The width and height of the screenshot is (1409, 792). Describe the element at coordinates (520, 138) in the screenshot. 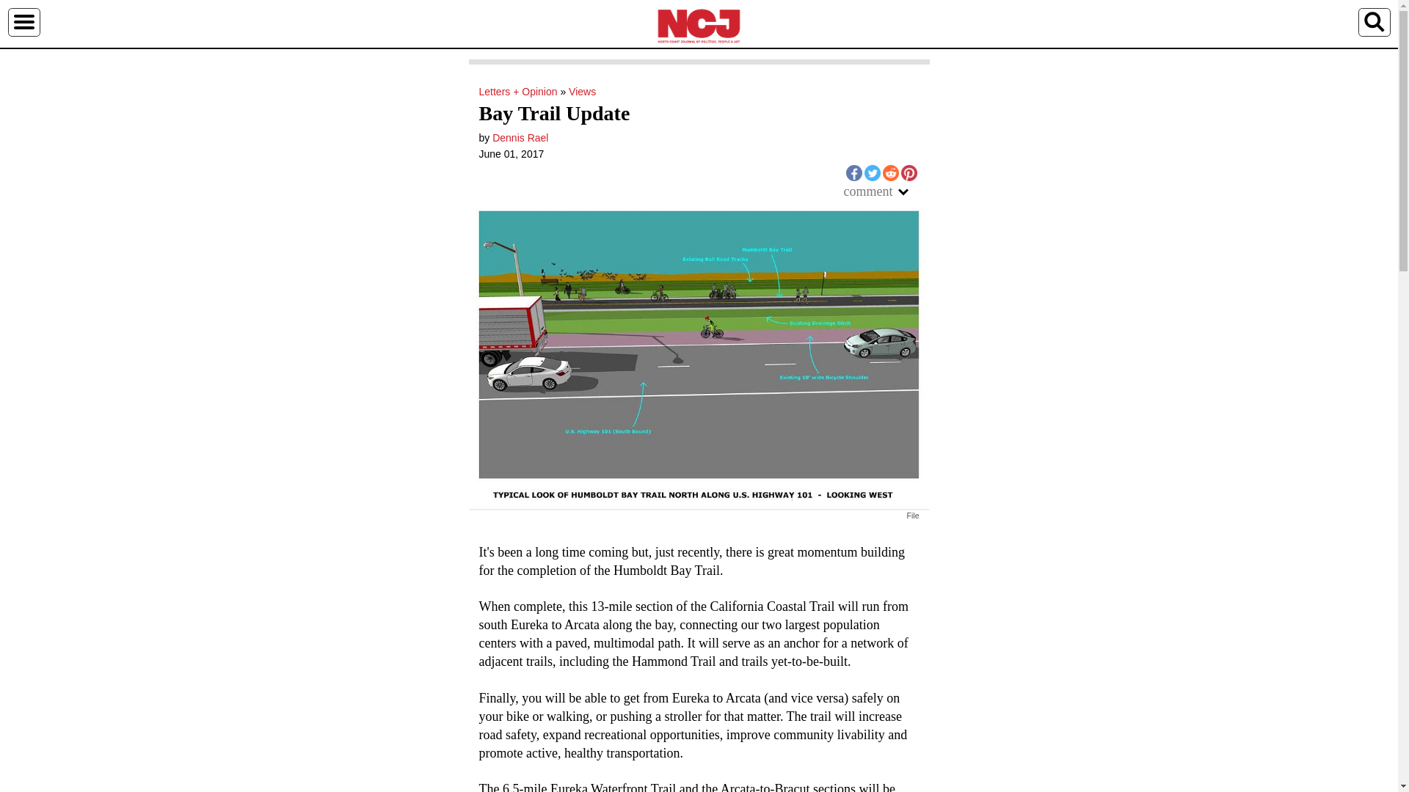

I see `Dennis Rael` at that location.